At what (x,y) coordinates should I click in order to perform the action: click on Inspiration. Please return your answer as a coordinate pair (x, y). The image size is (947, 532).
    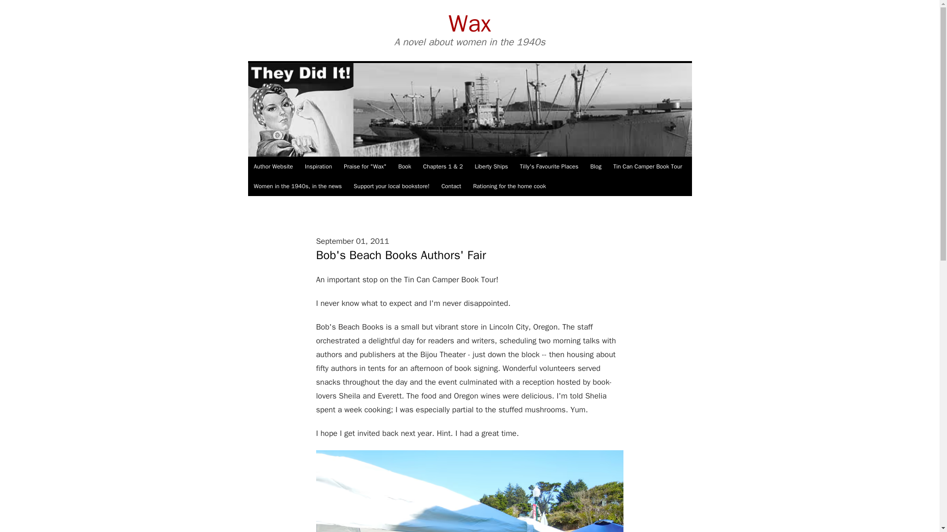
    Looking at the image, I should click on (319, 166).